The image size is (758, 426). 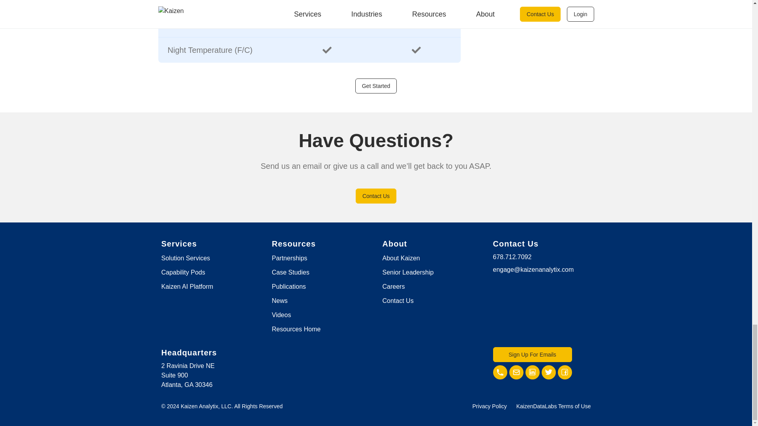 What do you see at coordinates (376, 86) in the screenshot?
I see `Get Started` at bounding box center [376, 86].